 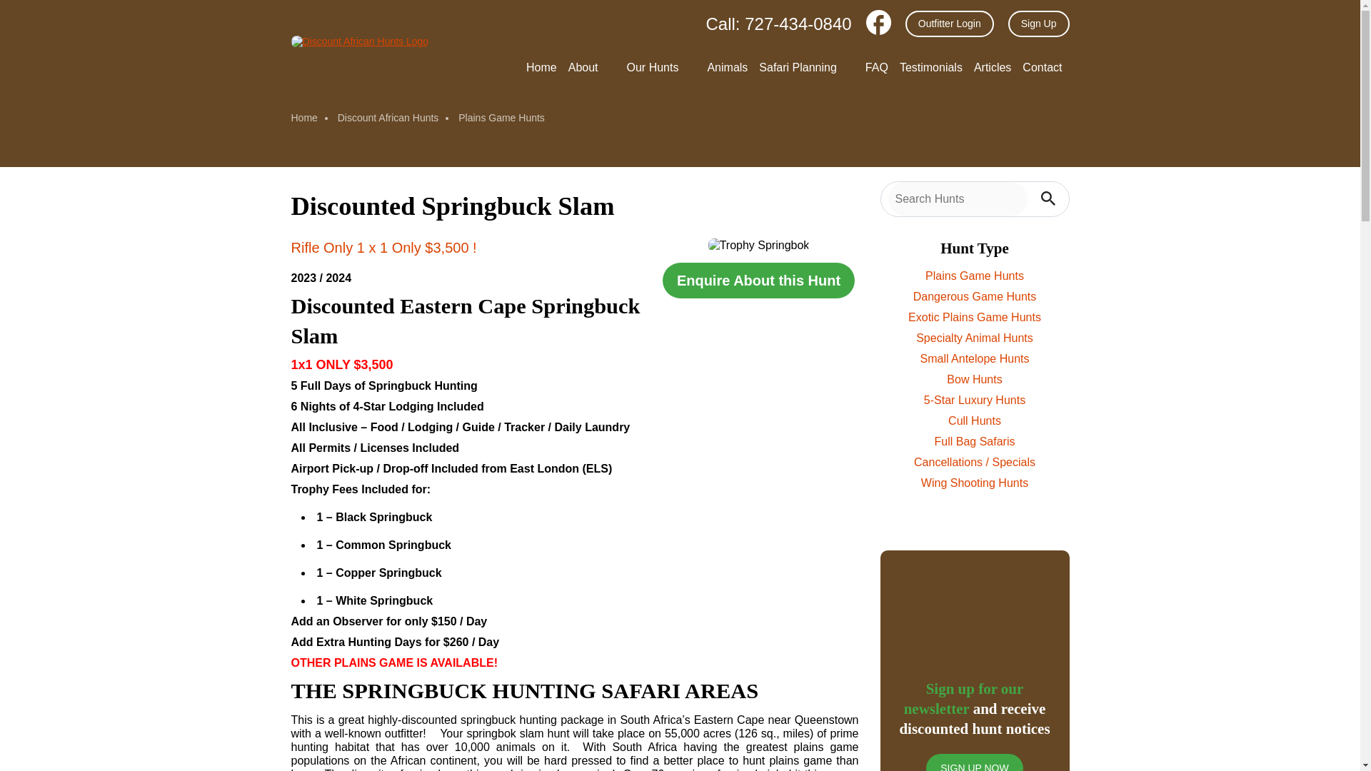 I want to click on Animals, so click(x=727, y=67).